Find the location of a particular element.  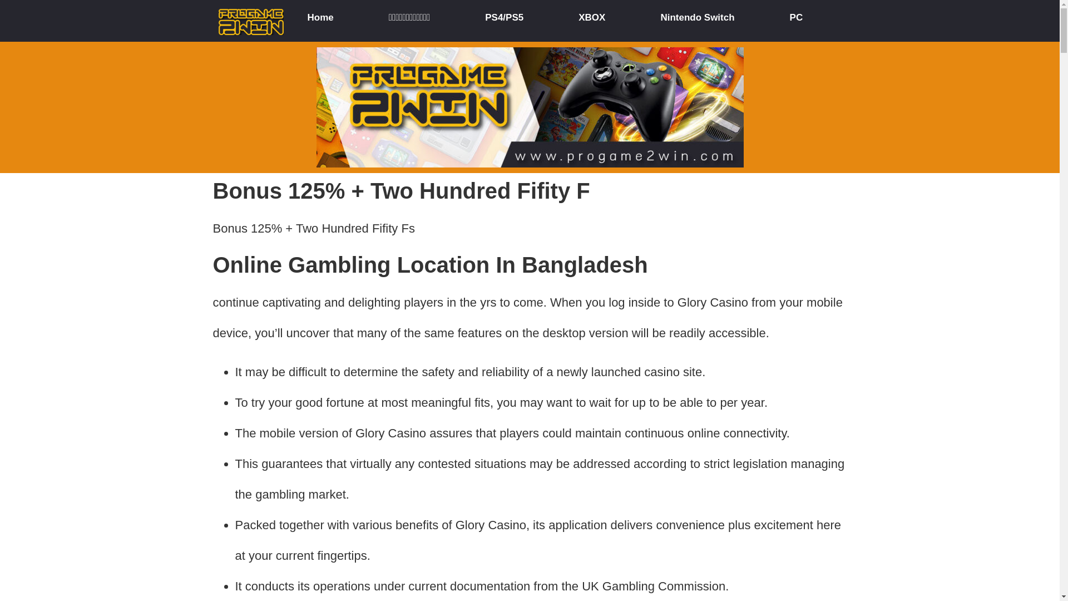

PC is located at coordinates (796, 20).